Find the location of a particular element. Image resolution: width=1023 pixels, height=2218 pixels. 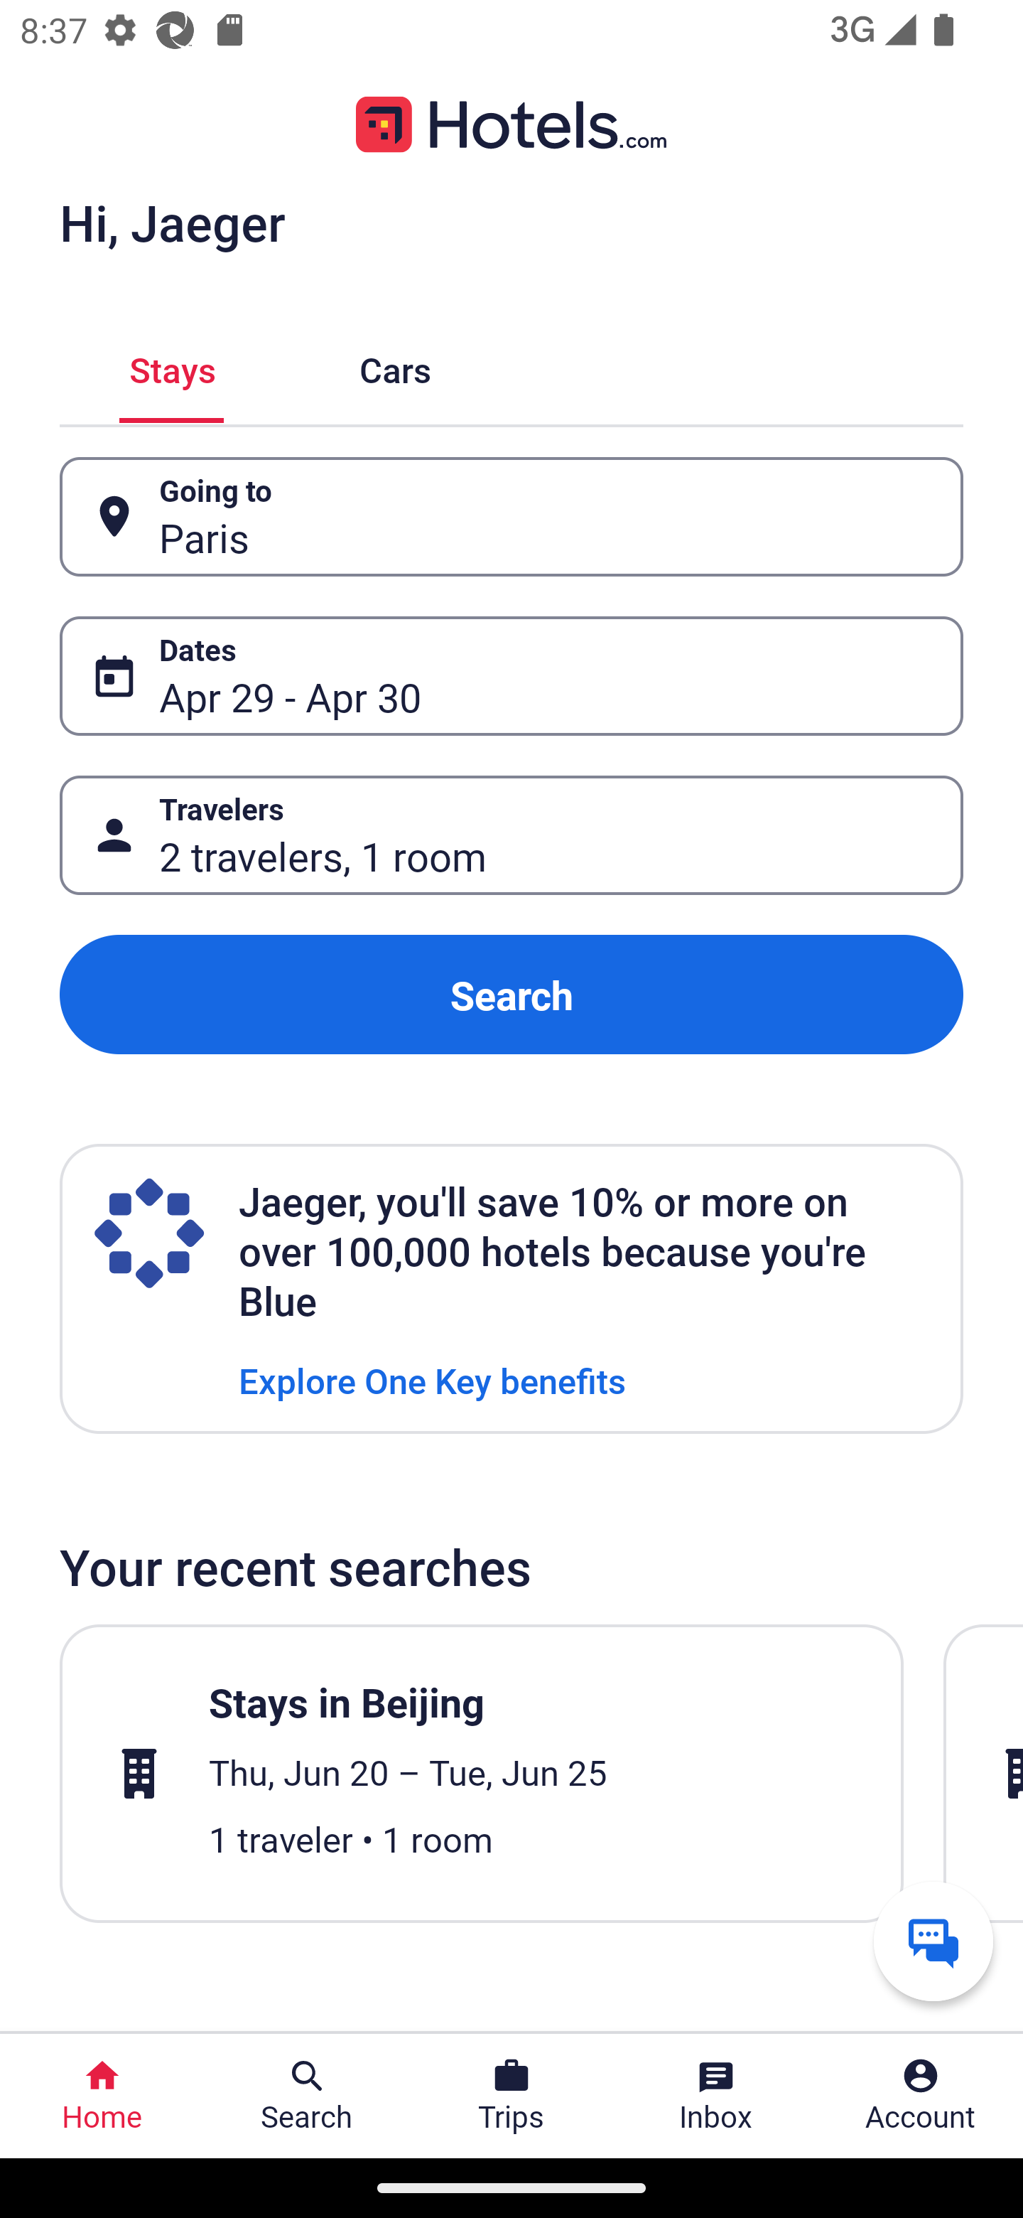

Cars is located at coordinates (395, 367).